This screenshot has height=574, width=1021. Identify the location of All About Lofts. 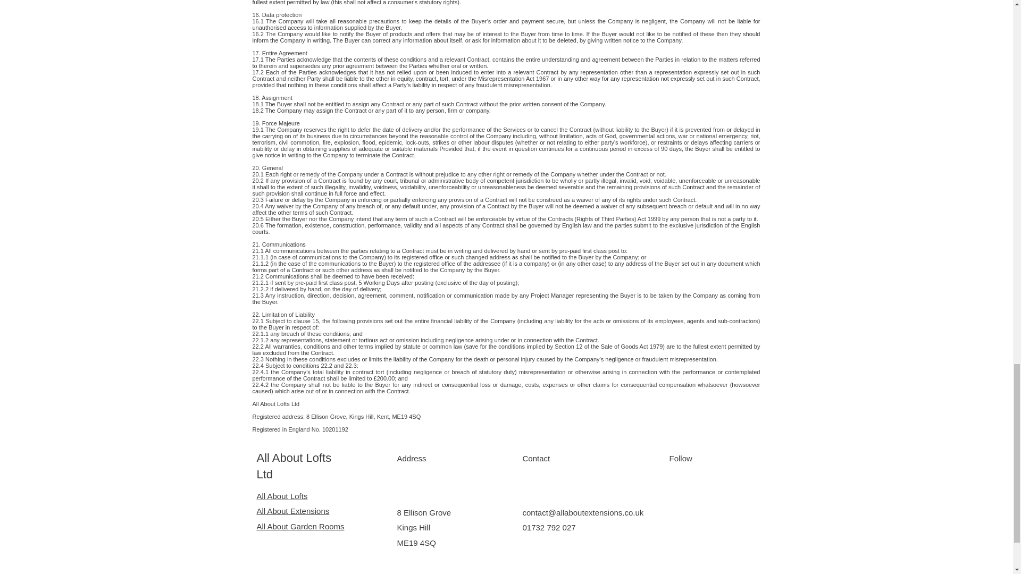
(281, 495).